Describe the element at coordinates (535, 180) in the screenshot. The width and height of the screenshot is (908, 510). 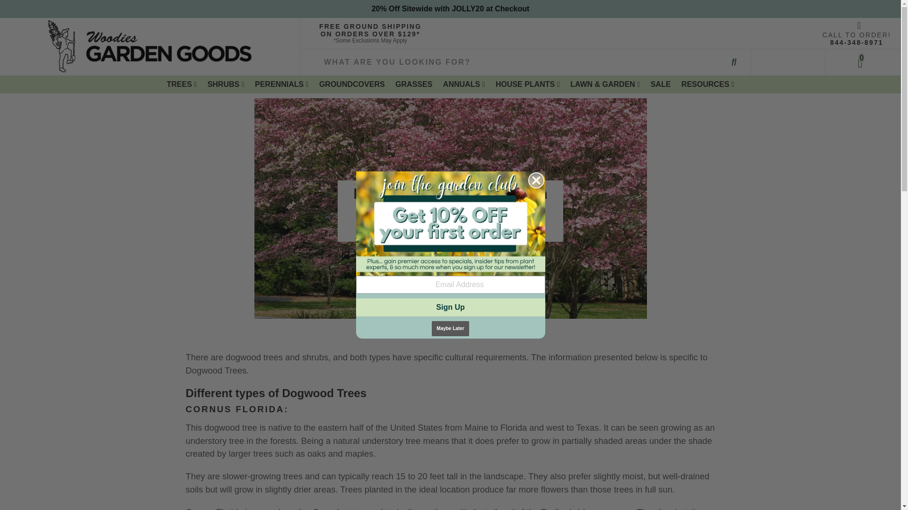
I see `Close dialog 2` at that location.